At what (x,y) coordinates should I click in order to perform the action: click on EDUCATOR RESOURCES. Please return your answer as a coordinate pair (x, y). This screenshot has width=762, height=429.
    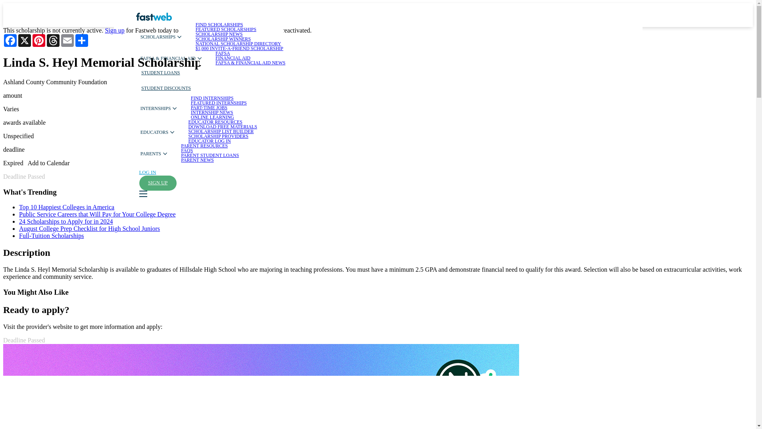
    Looking at the image, I should click on (215, 122).